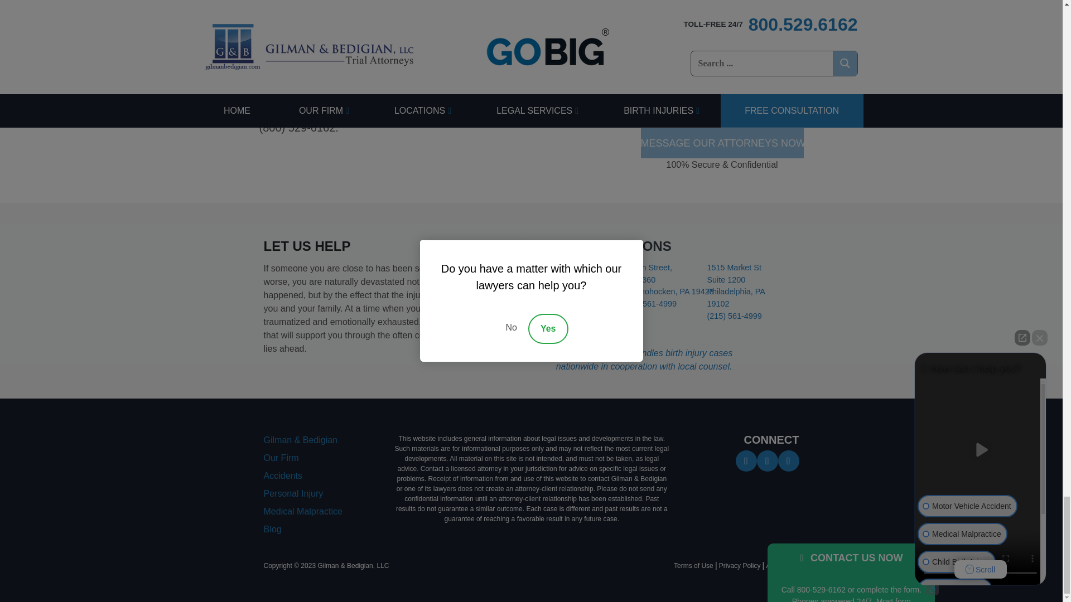 This screenshot has height=602, width=1071. Describe the element at coordinates (788, 459) in the screenshot. I see `Default Label` at that location.